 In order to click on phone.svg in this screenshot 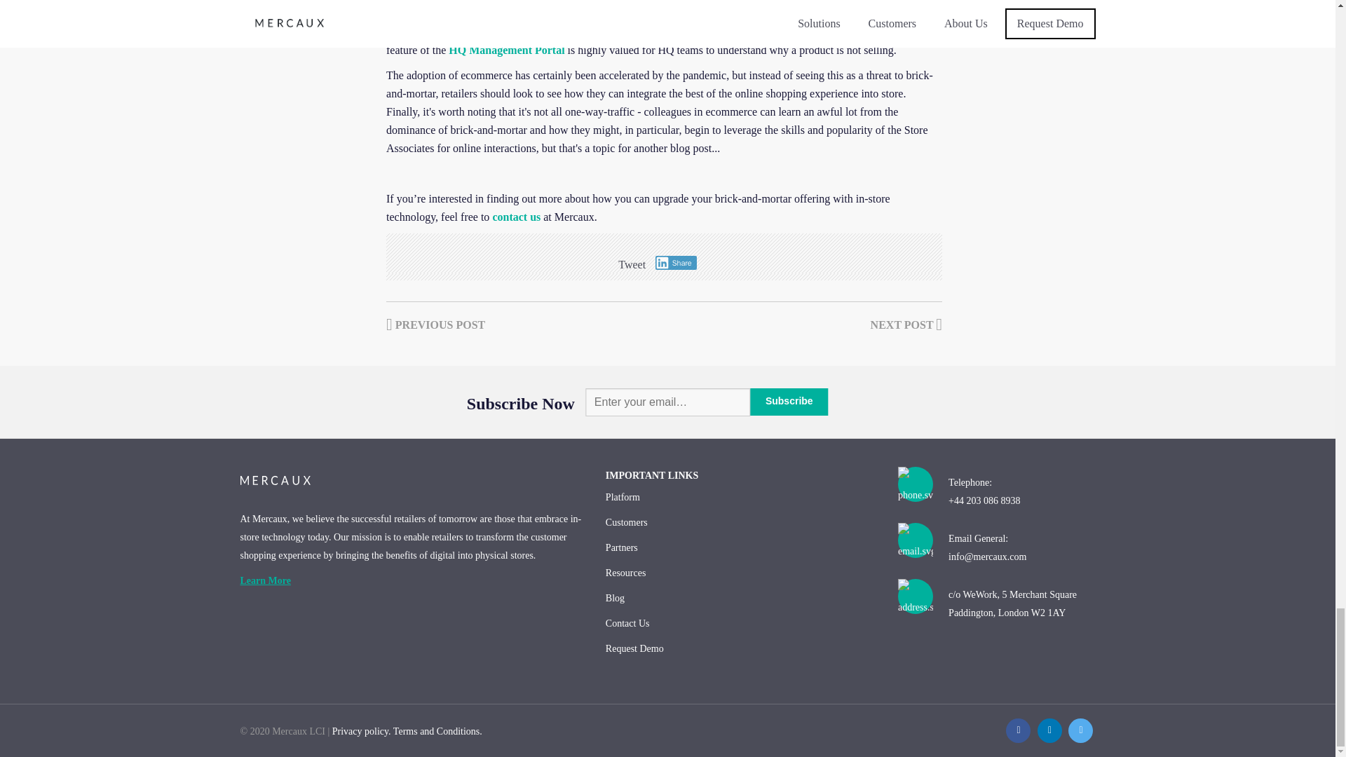, I will do `click(915, 490)`.